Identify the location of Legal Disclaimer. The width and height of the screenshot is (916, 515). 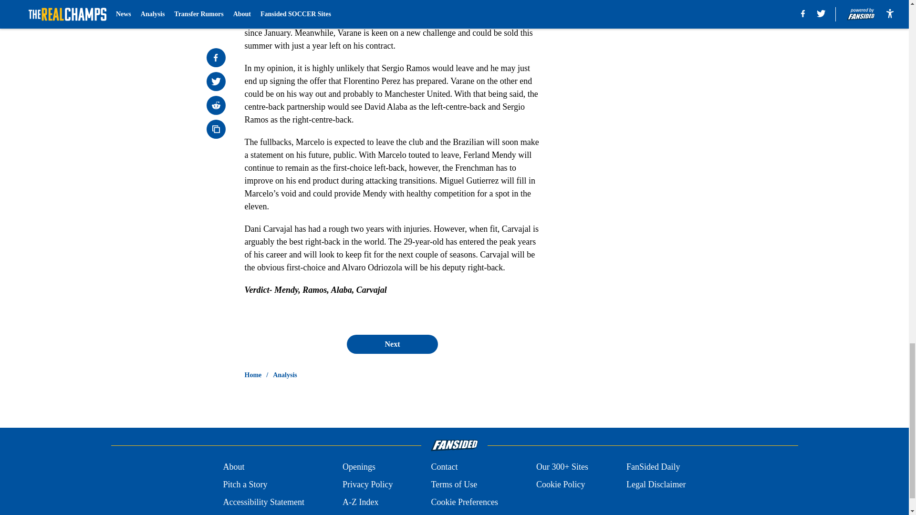
(656, 484).